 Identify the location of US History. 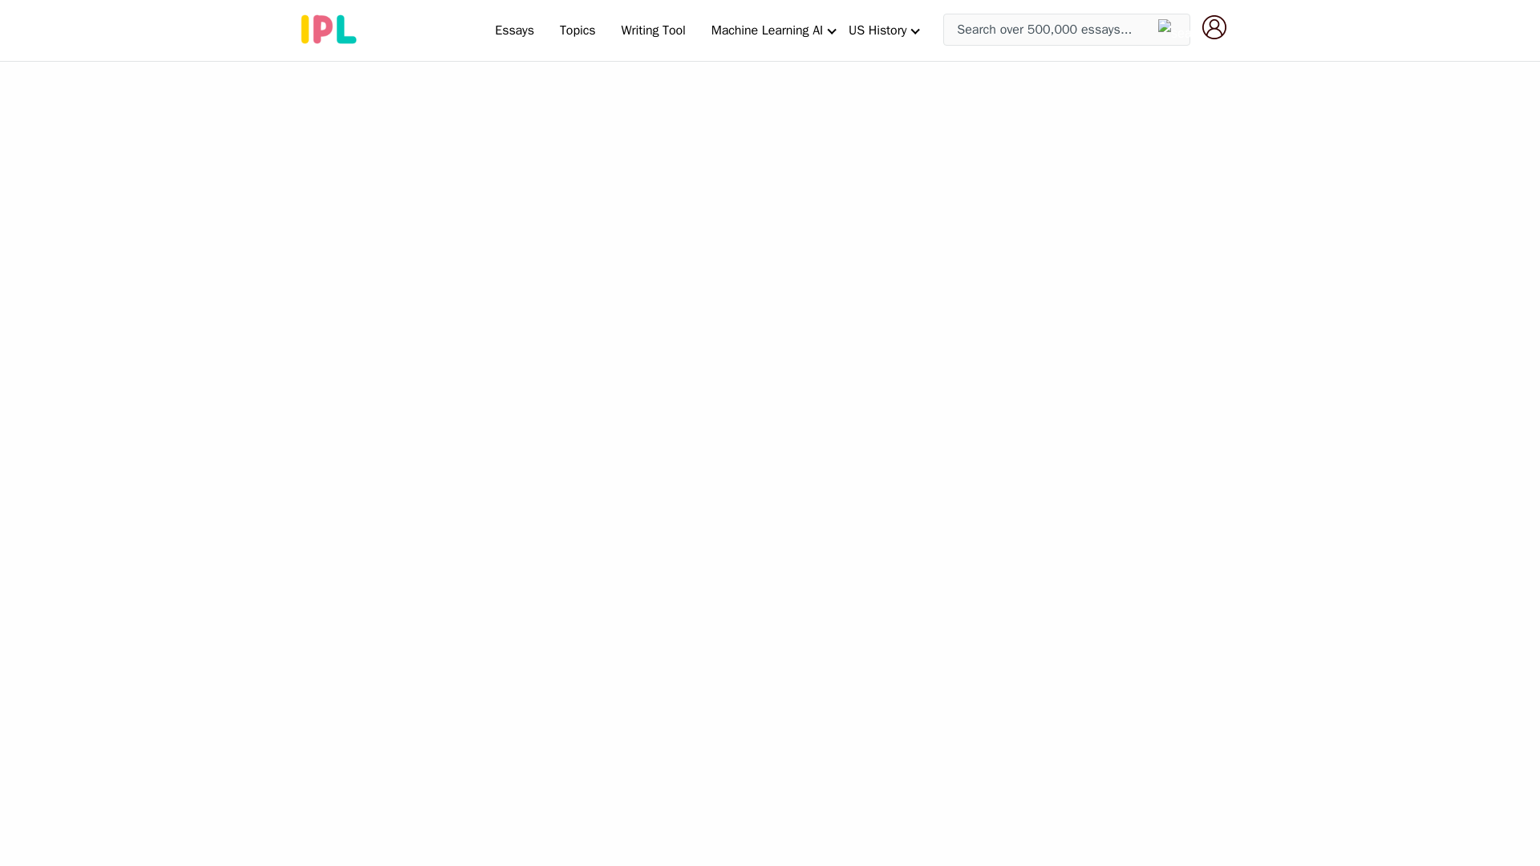
(877, 30).